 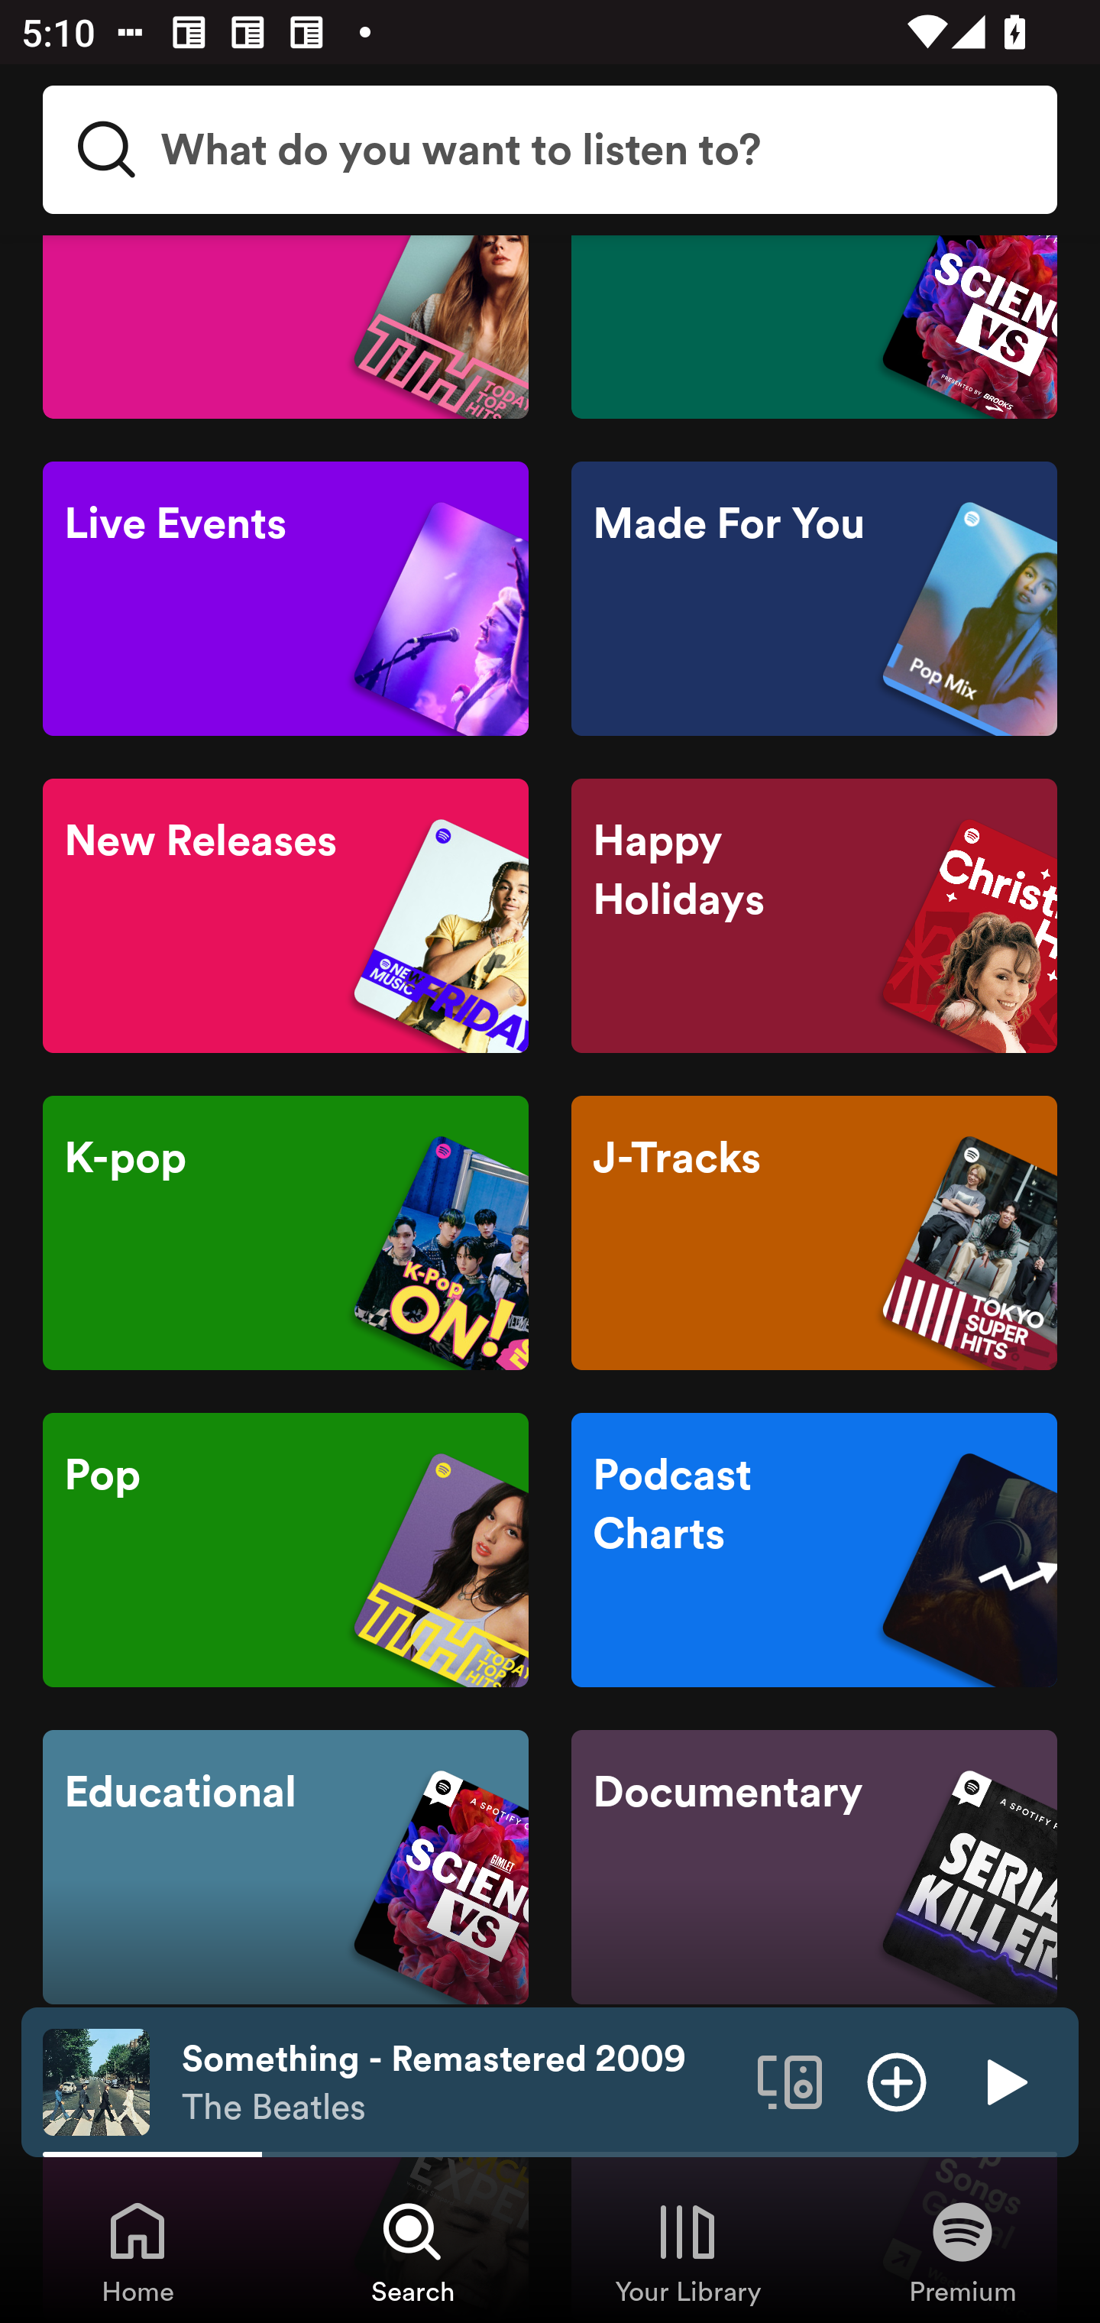 I want to click on Add item, so click(x=897, y=2081).